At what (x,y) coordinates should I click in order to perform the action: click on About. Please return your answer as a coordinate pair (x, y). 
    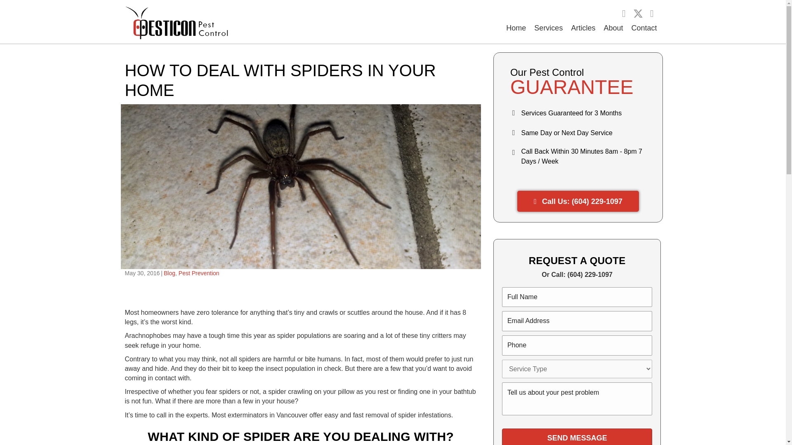
    Looking at the image, I should click on (613, 28).